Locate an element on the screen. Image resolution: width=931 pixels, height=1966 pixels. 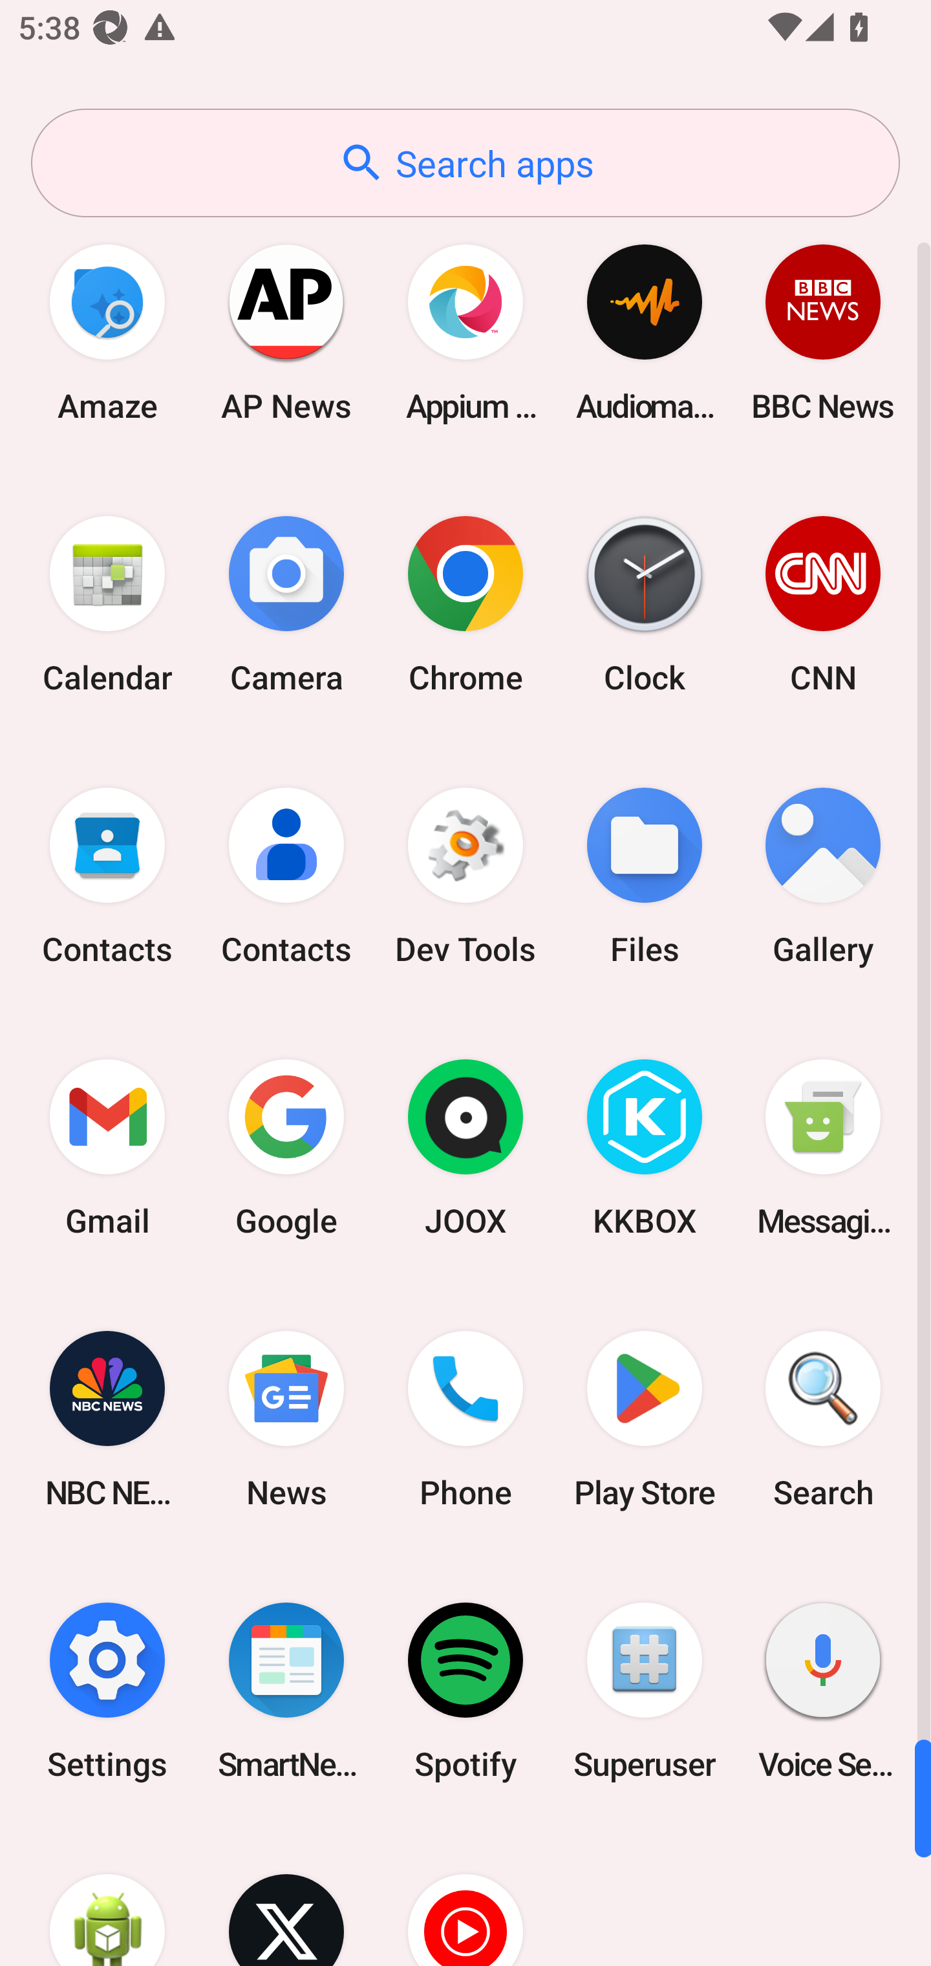
Contacts is located at coordinates (286, 877).